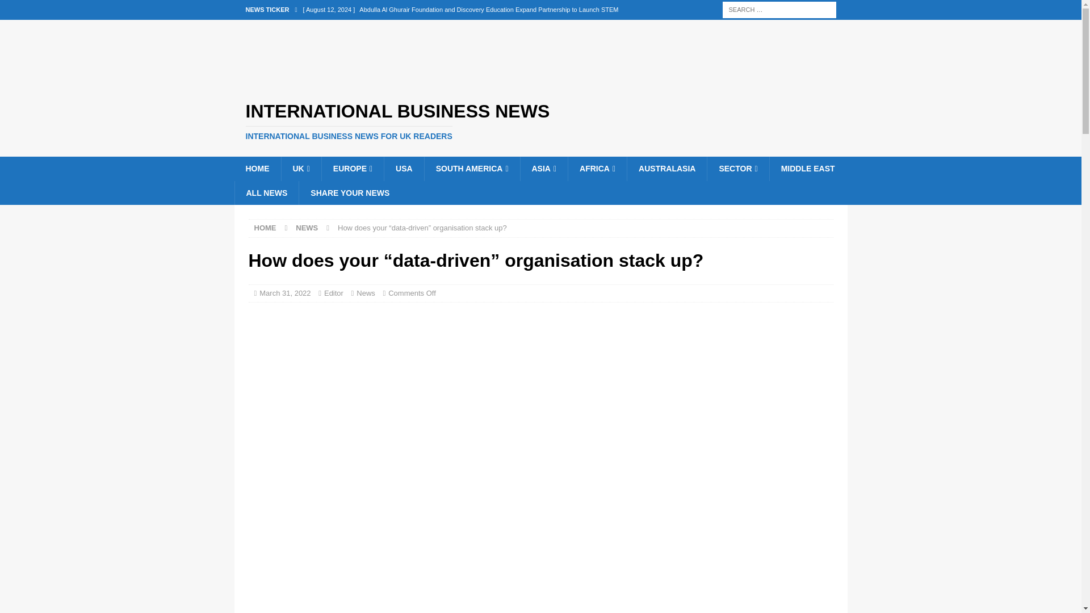 The width and height of the screenshot is (1090, 613). Describe the element at coordinates (403, 168) in the screenshot. I see `USA` at that location.